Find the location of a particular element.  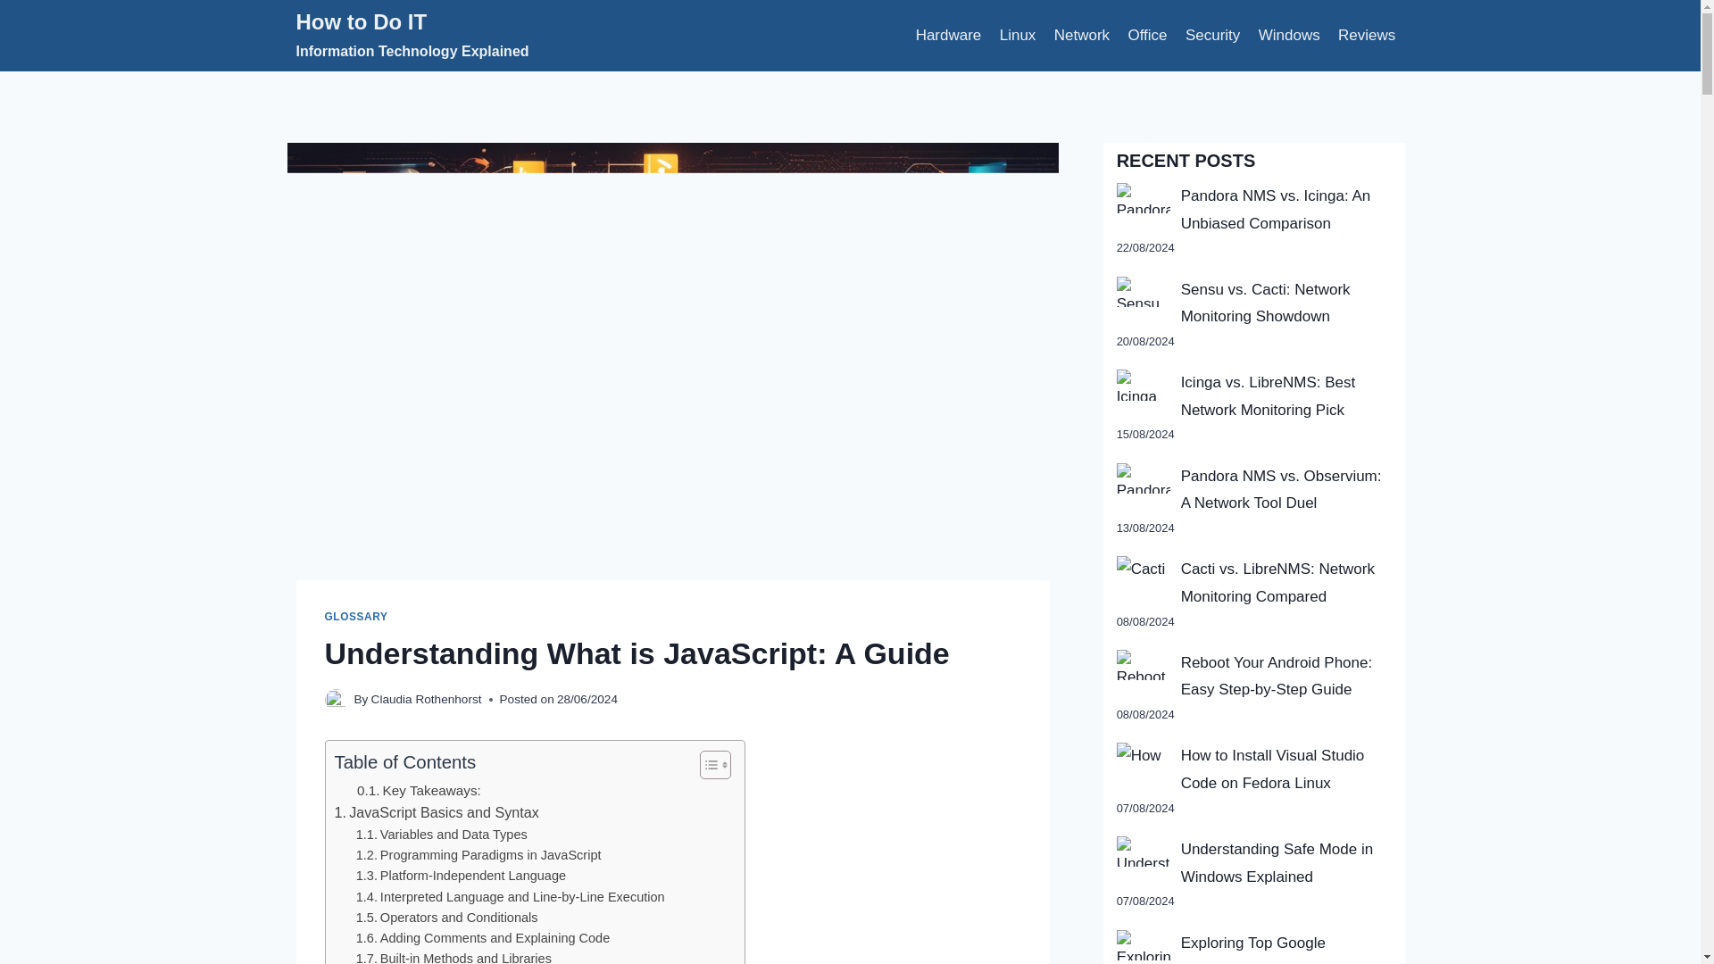

Platform-Independent Language is located at coordinates (461, 875).